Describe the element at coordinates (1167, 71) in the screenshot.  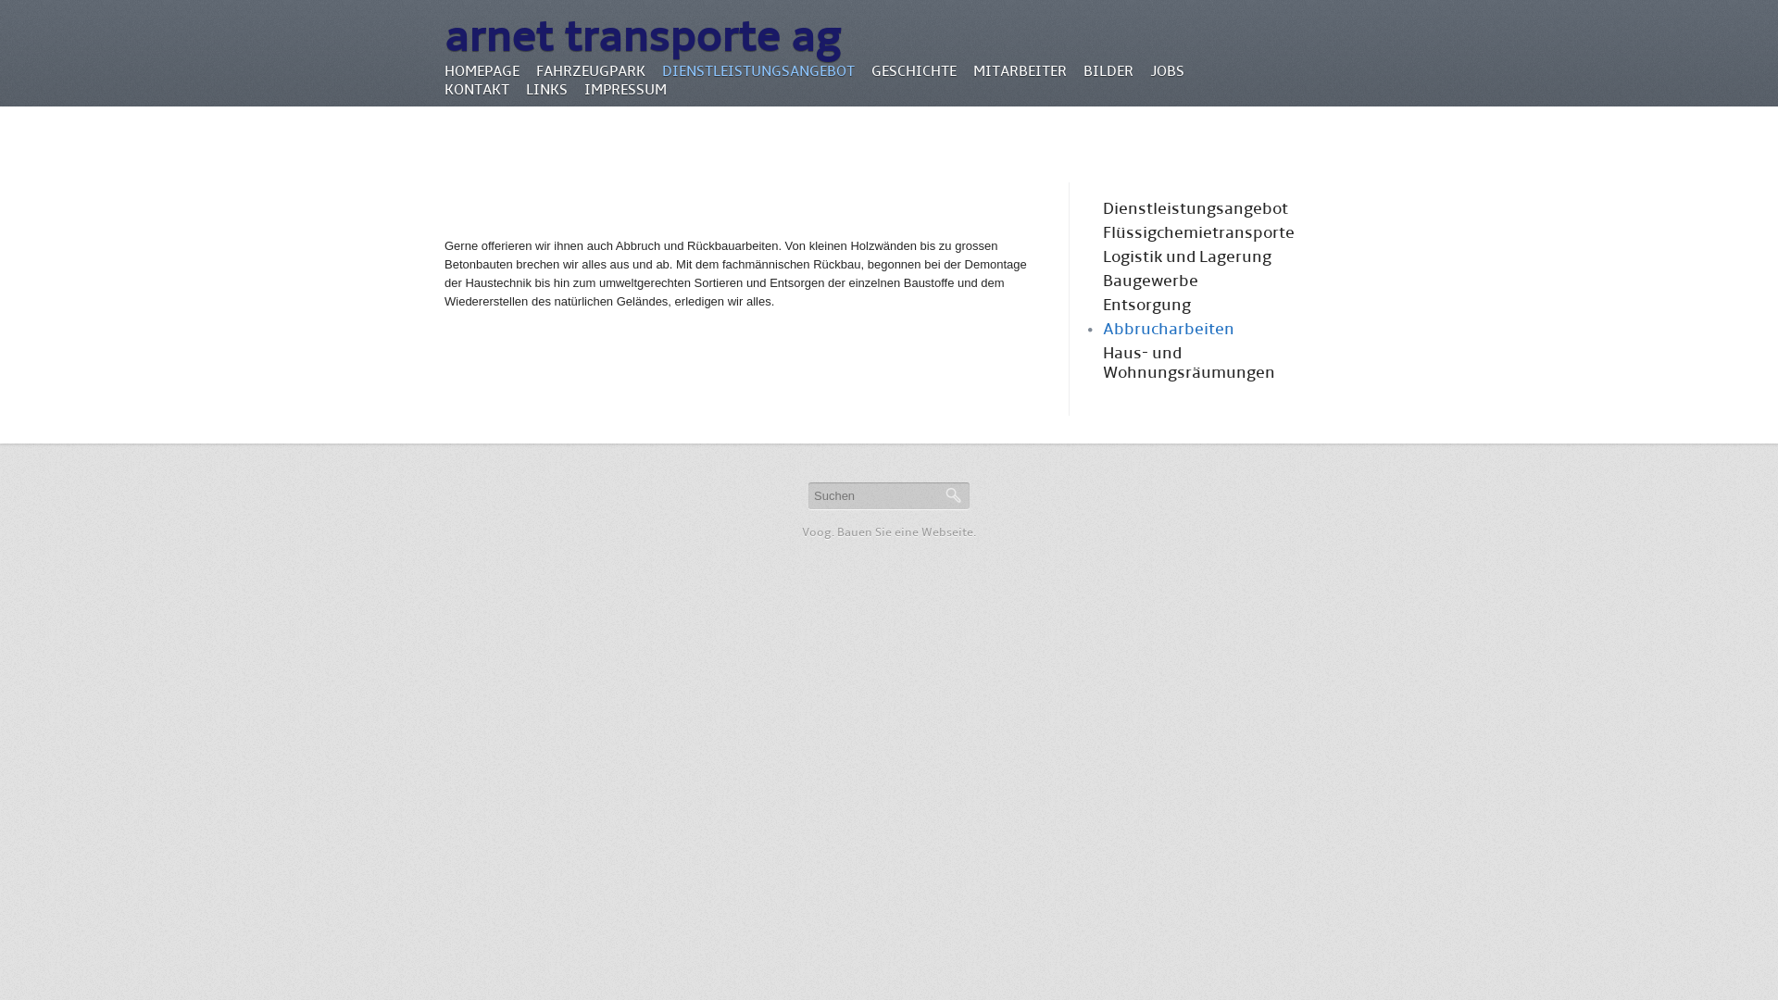
I see `JOBS` at that location.